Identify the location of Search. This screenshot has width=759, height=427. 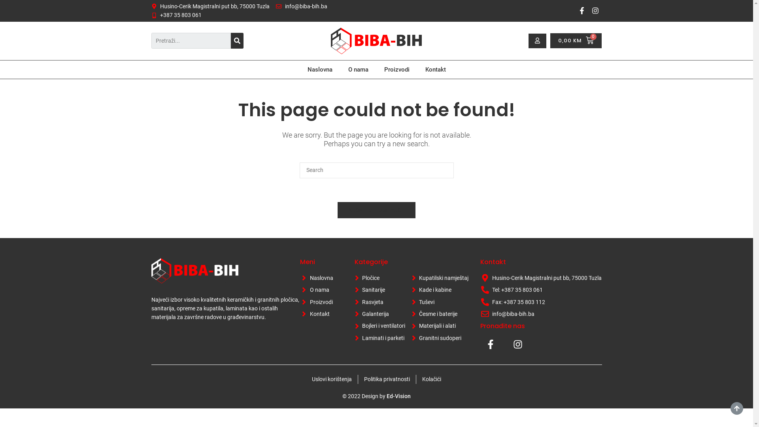
(191, 41).